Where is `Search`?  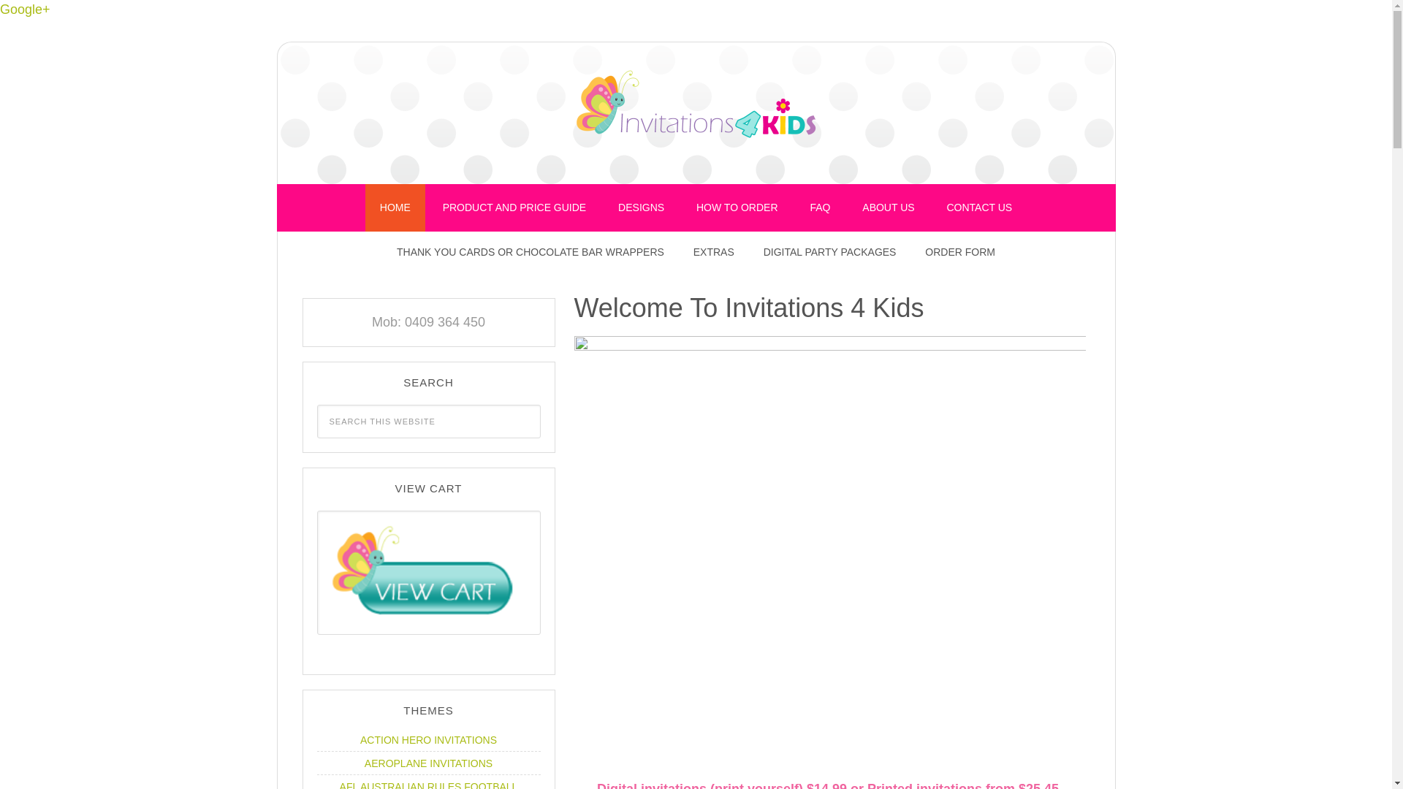 Search is located at coordinates (539, 405).